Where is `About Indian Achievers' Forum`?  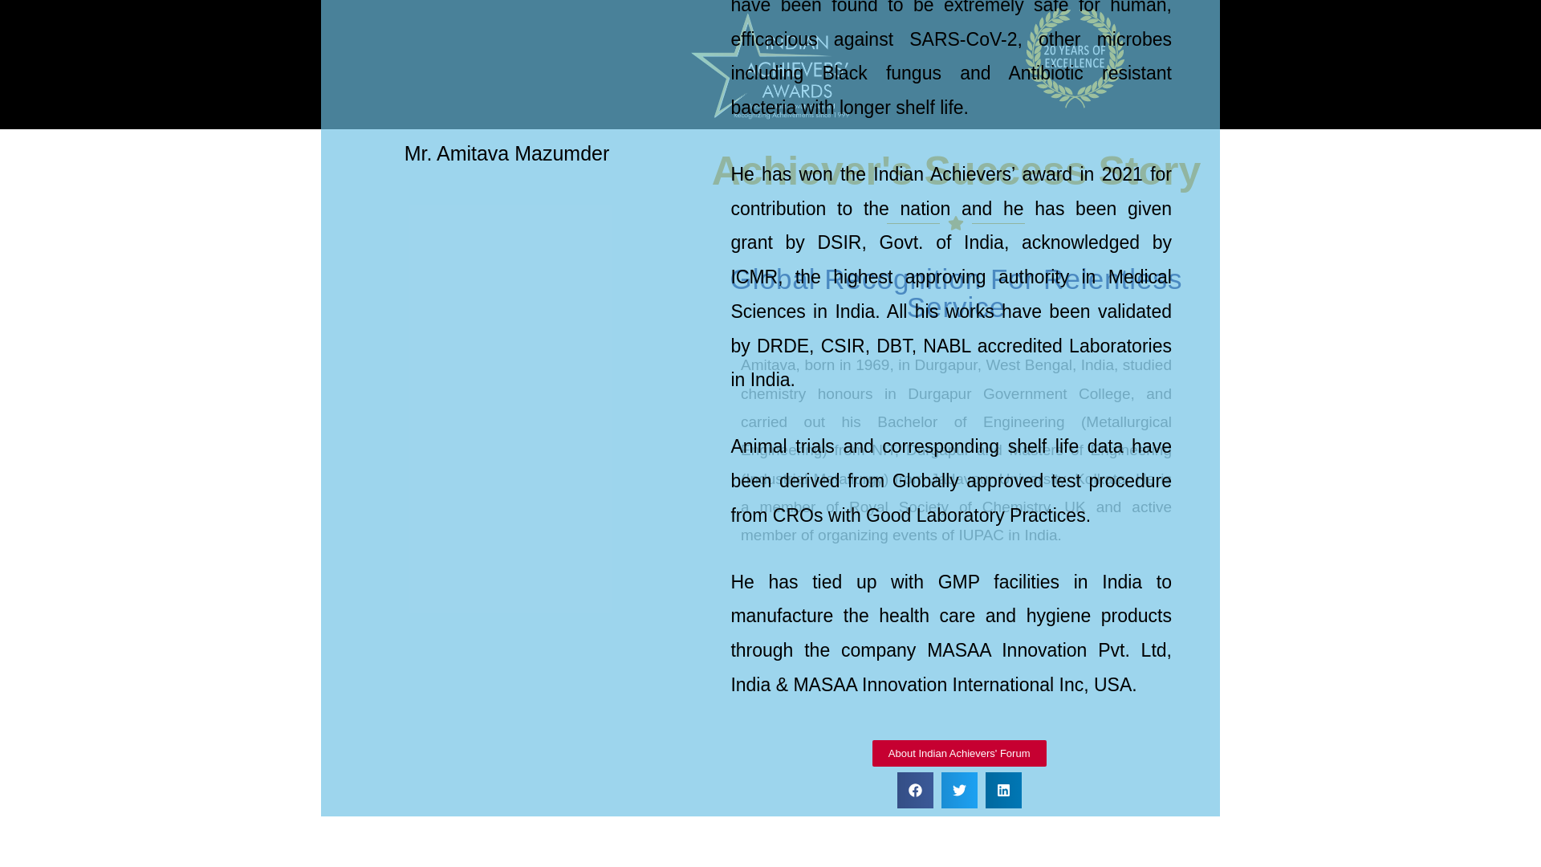
About Indian Achievers' Forum is located at coordinates (1014, 762).